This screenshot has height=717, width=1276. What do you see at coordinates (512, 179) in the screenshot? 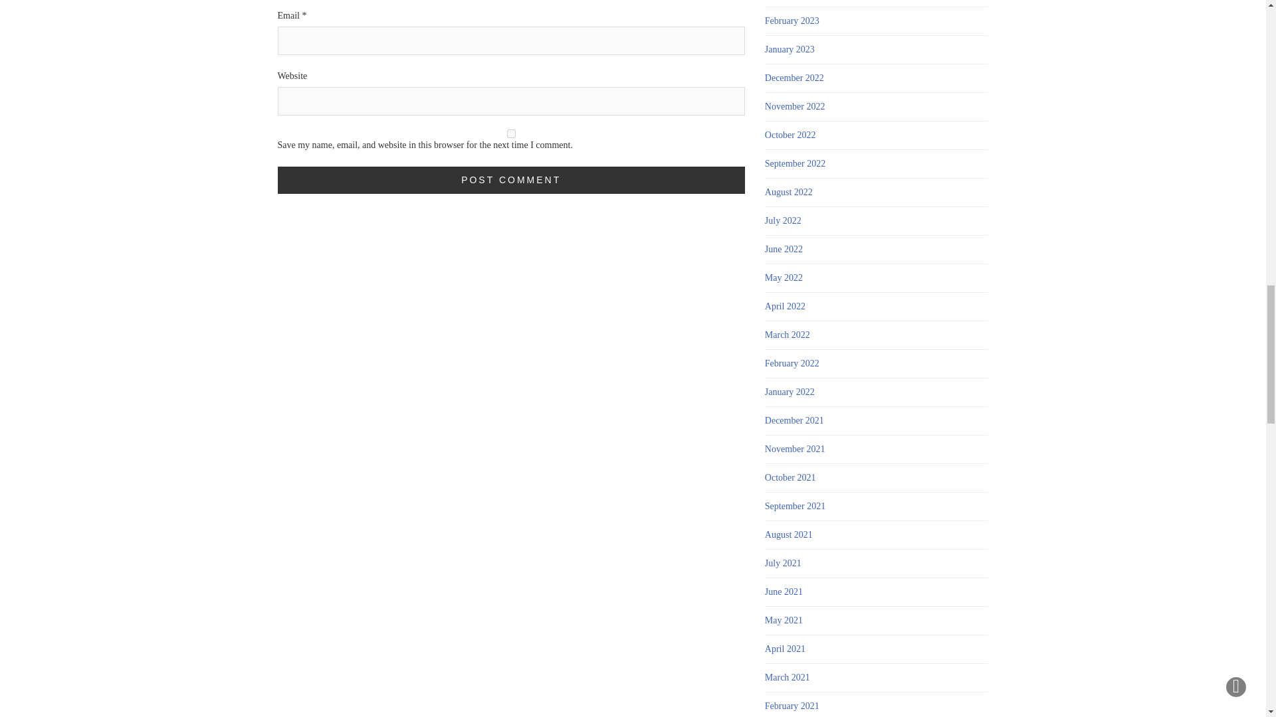
I see `Post Comment` at bounding box center [512, 179].